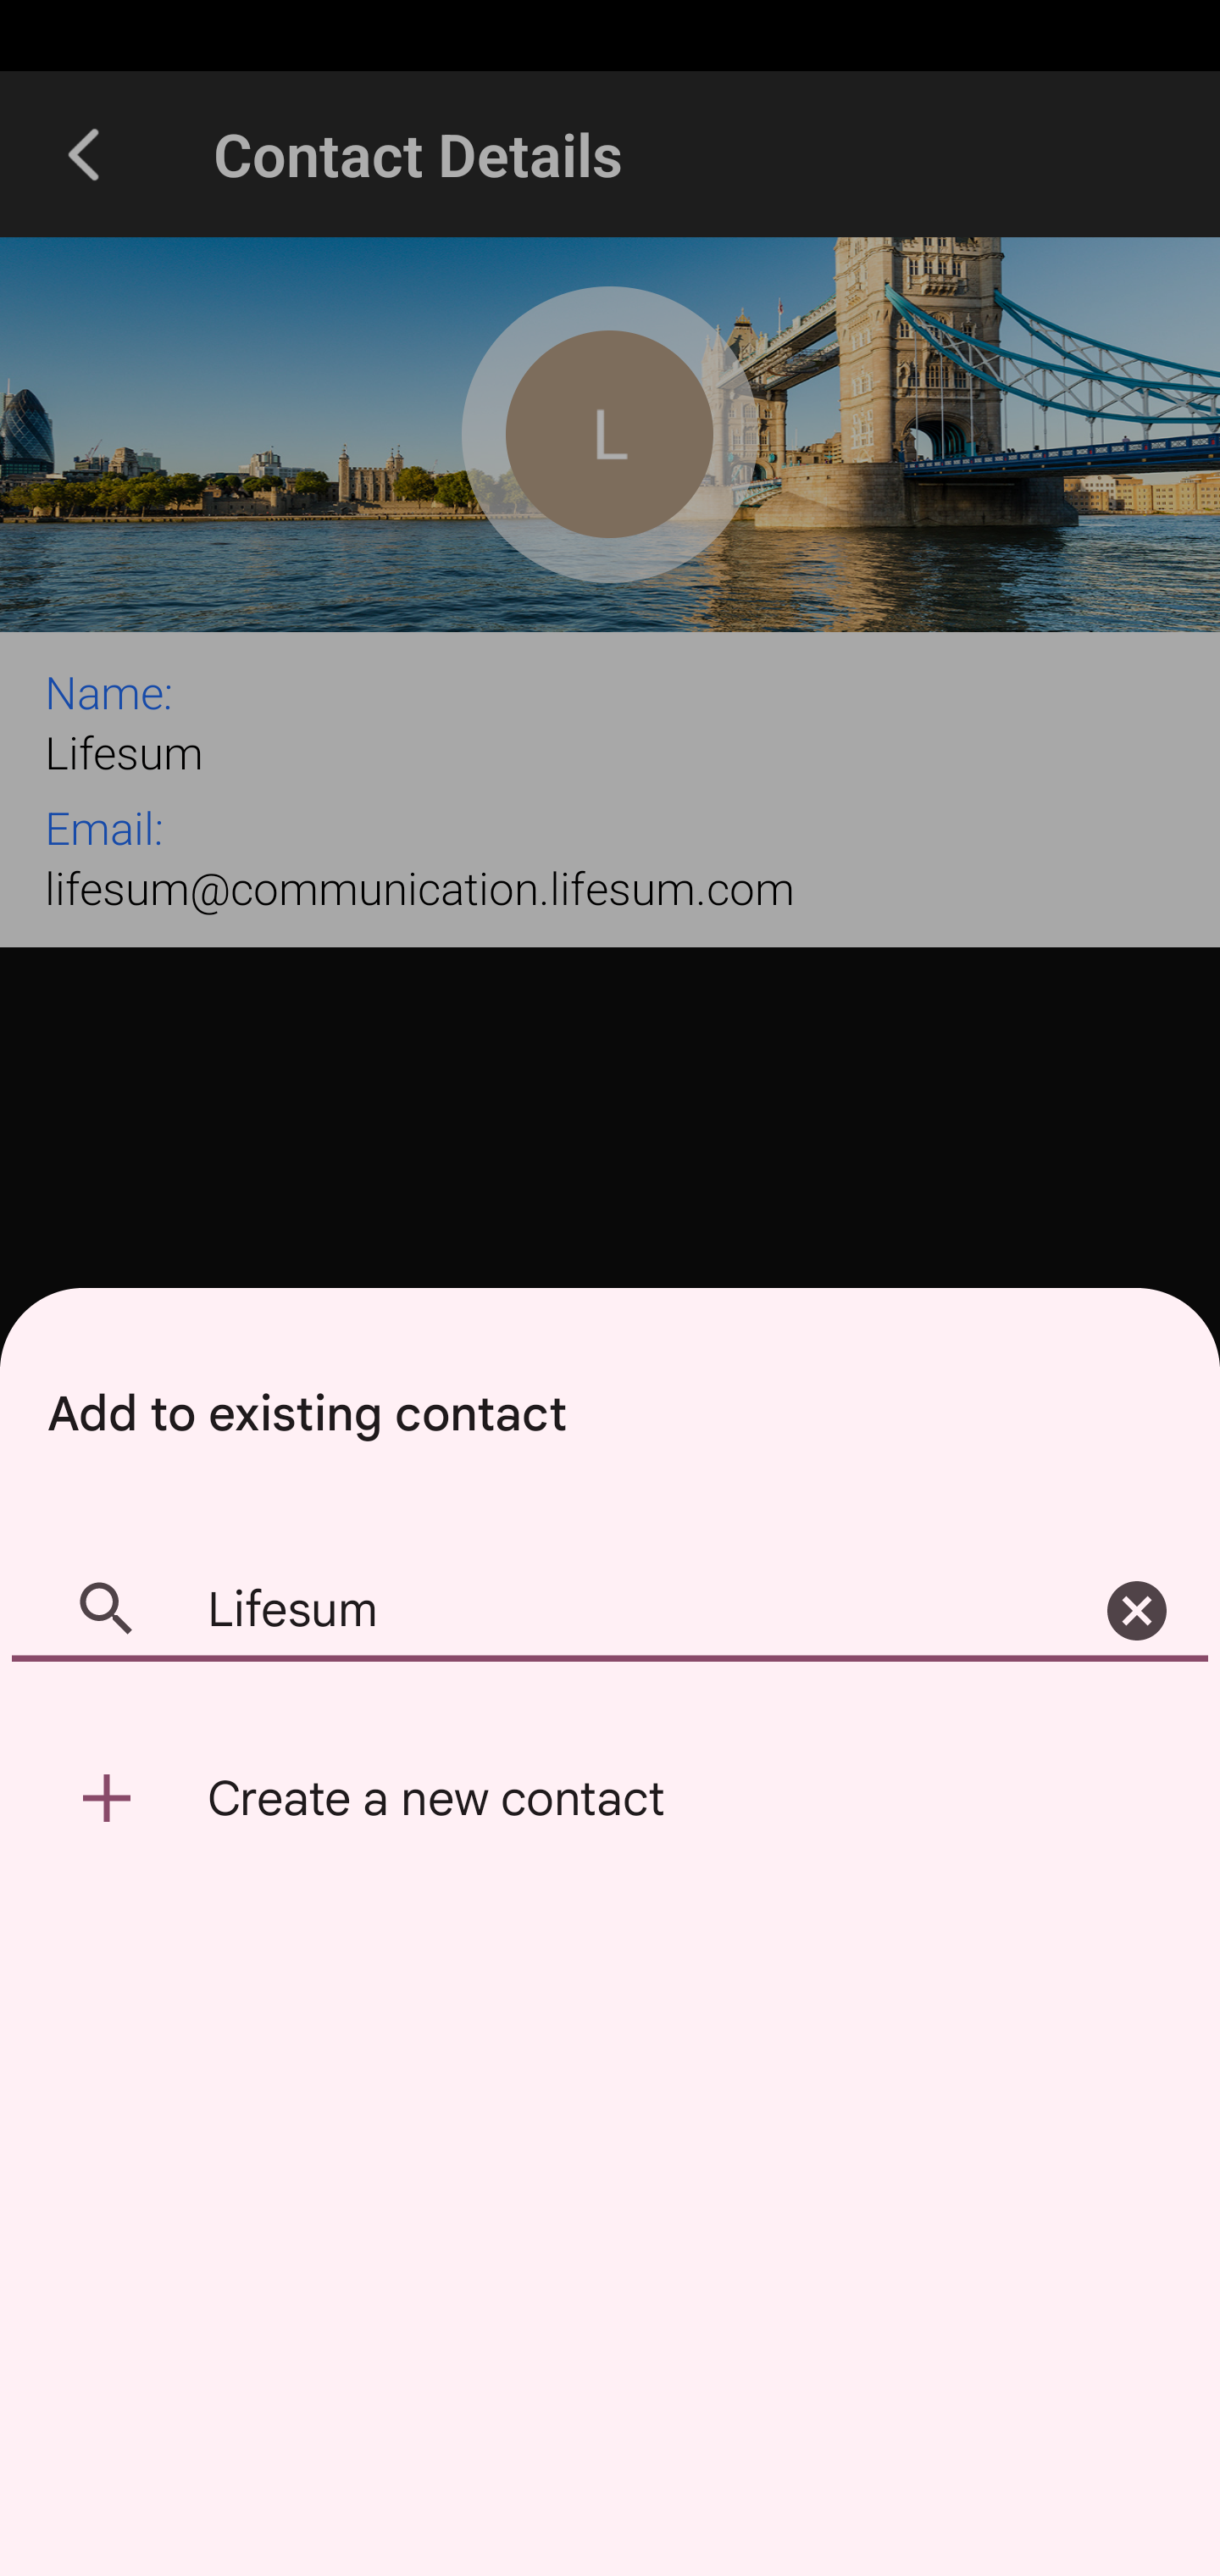 This screenshot has height=2576, width=1220. I want to click on Lifesum, so click(610, 1611).